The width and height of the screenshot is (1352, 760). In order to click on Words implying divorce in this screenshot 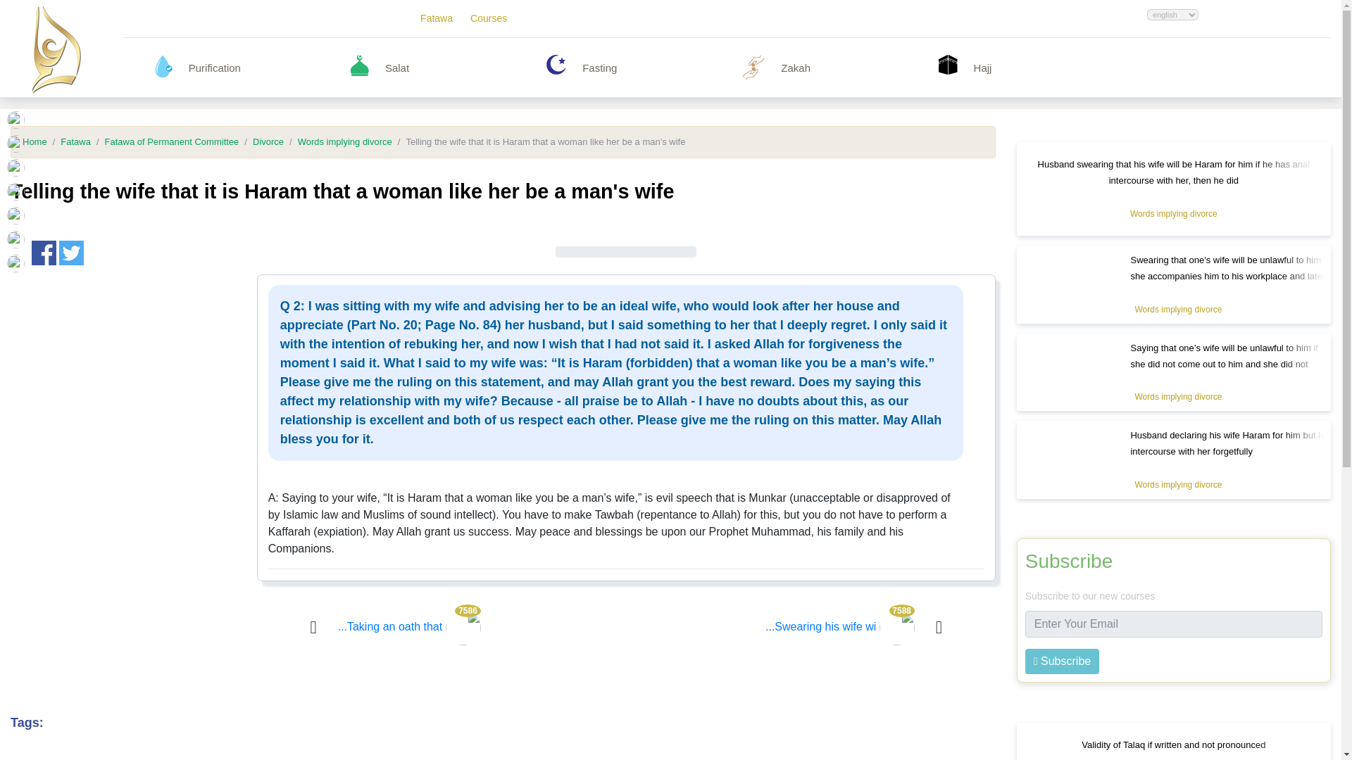, I will do `click(1178, 397)`.